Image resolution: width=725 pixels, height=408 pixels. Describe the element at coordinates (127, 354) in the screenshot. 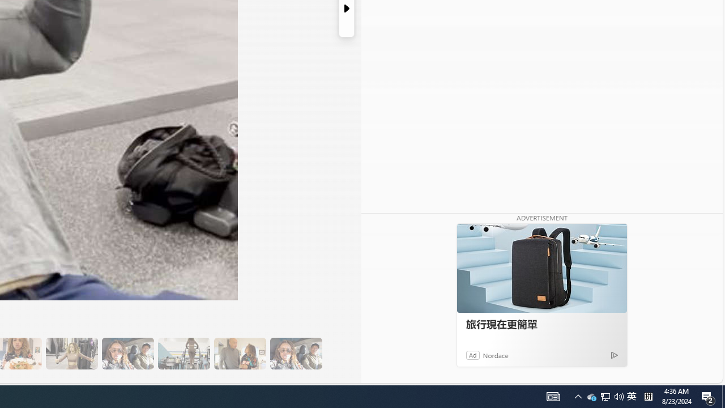

I see `16 The Couple's Program Helps with Accountability` at that location.